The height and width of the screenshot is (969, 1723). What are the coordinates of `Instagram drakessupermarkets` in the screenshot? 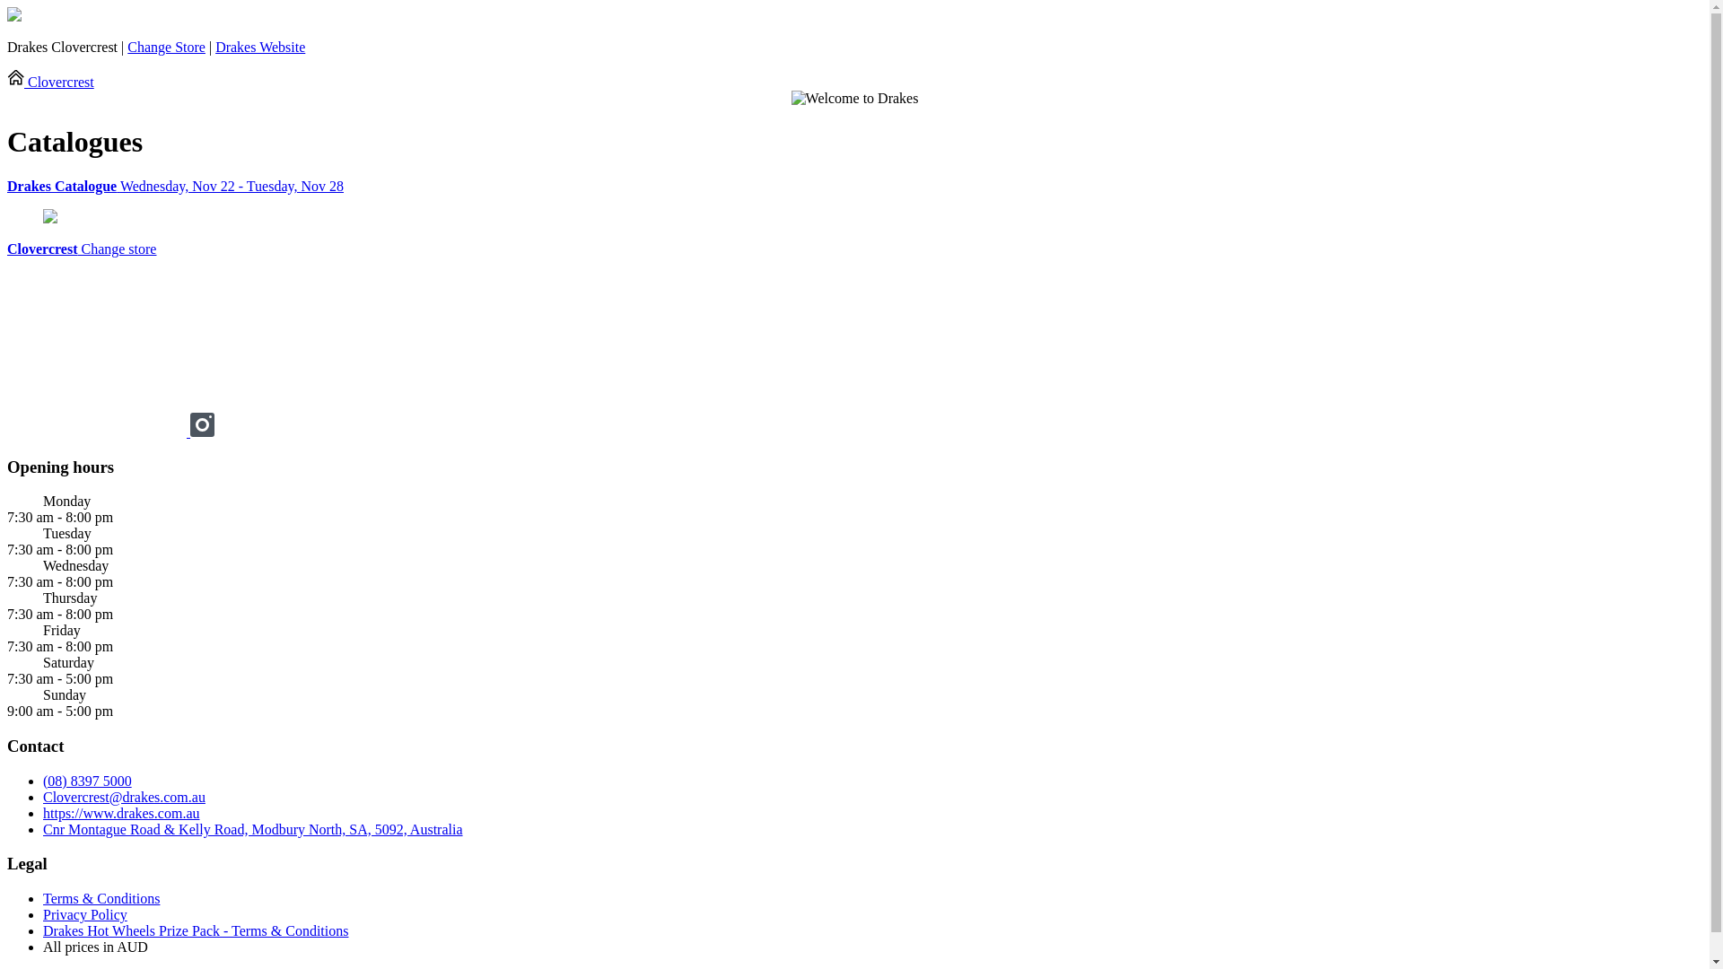 It's located at (203, 432).